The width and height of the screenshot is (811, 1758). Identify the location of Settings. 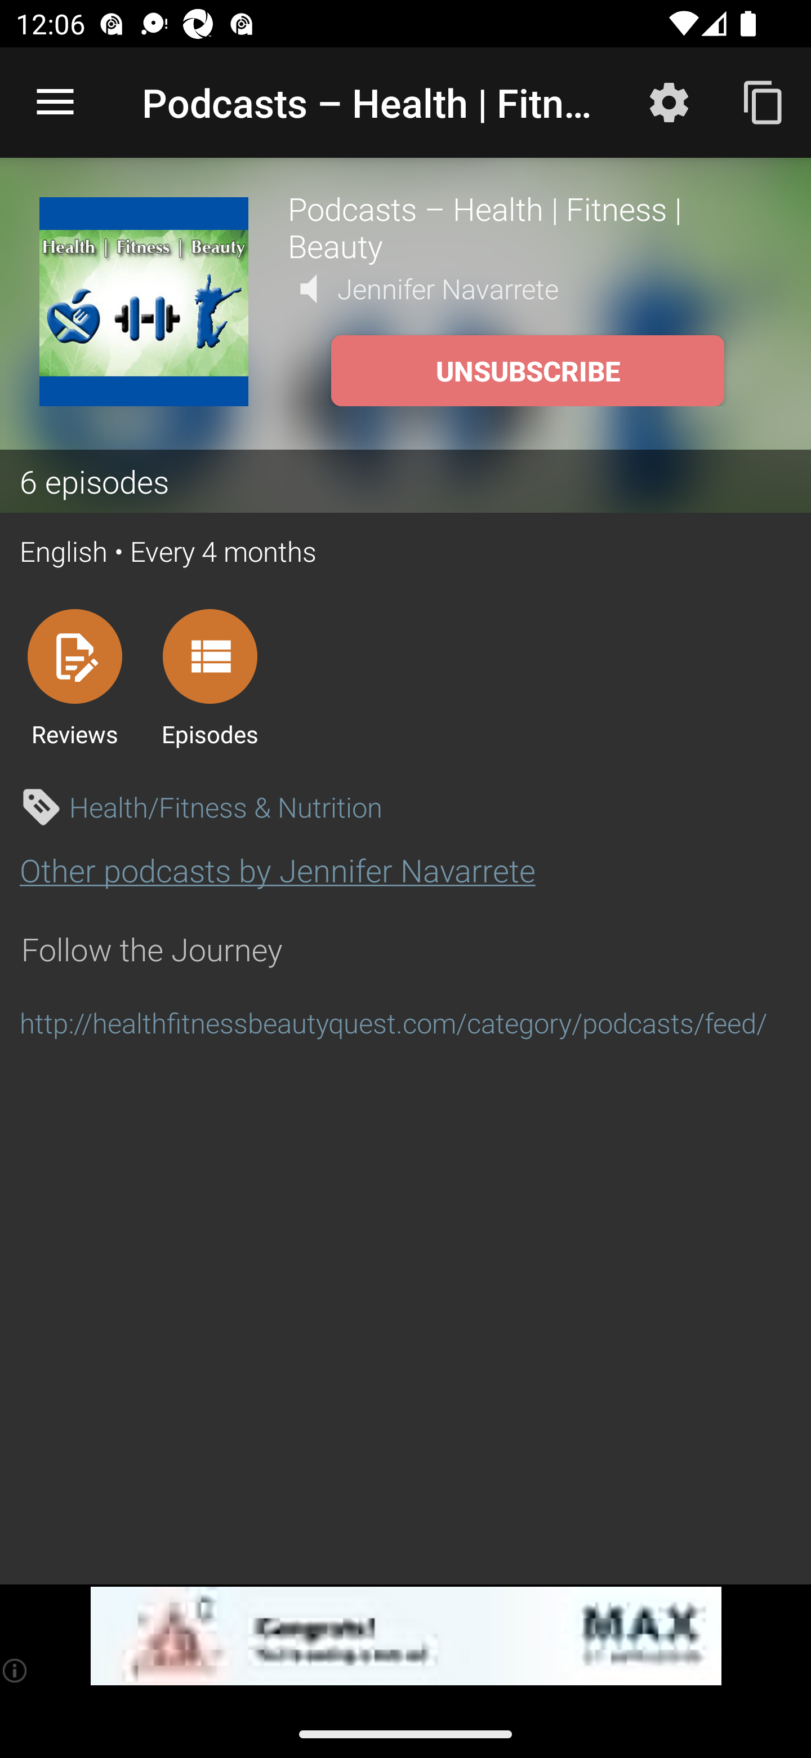
(669, 101).